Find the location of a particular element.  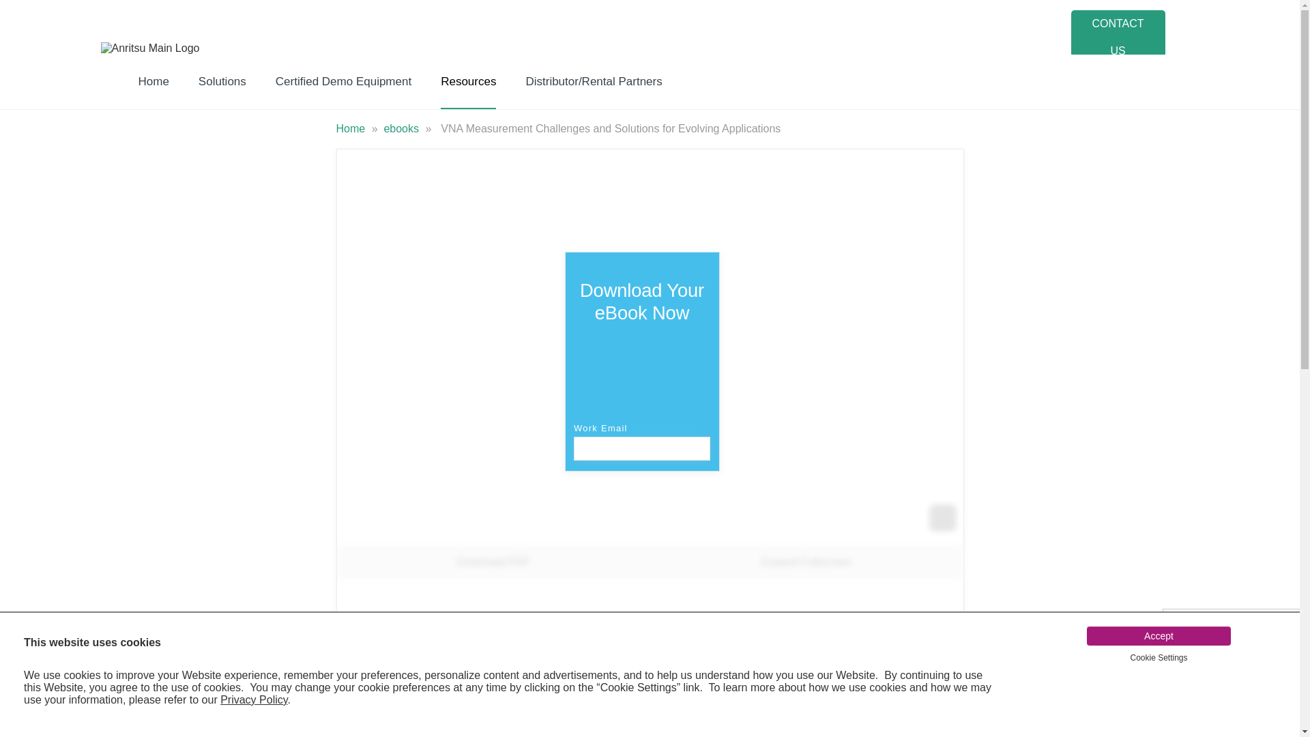

Certified Demo Equipment is located at coordinates (344, 81).